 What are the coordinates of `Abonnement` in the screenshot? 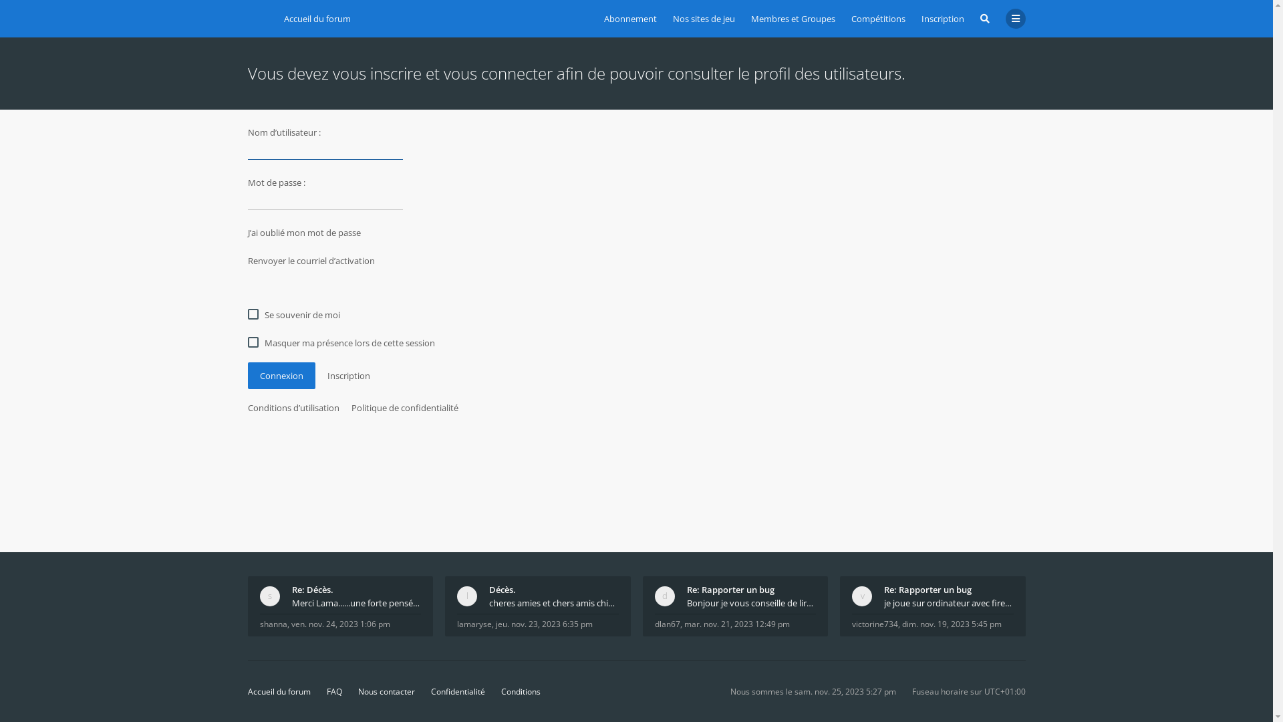 It's located at (631, 19).